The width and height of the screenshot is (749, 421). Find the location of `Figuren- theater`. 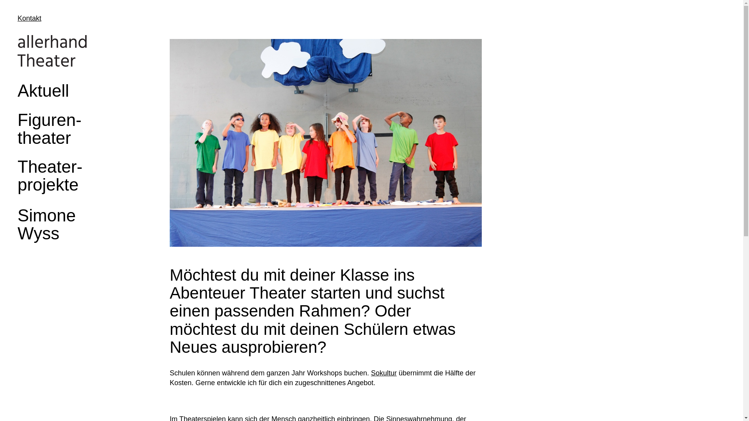

Figuren- theater is located at coordinates (50, 129).